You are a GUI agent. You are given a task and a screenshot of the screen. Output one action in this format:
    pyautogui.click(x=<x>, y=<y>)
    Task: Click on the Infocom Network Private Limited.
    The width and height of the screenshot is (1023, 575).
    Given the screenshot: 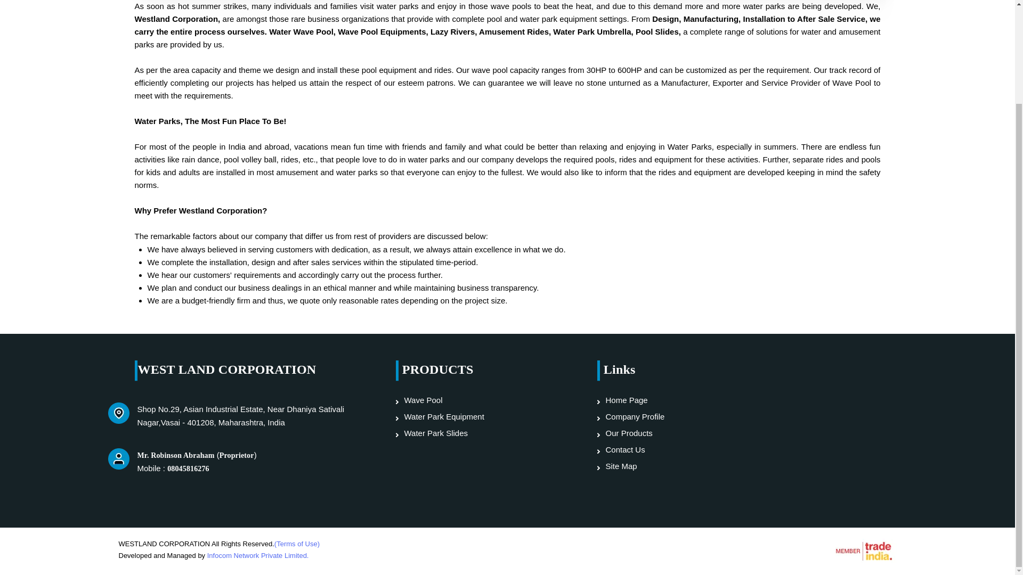 What is the action you would take?
    pyautogui.click(x=258, y=555)
    